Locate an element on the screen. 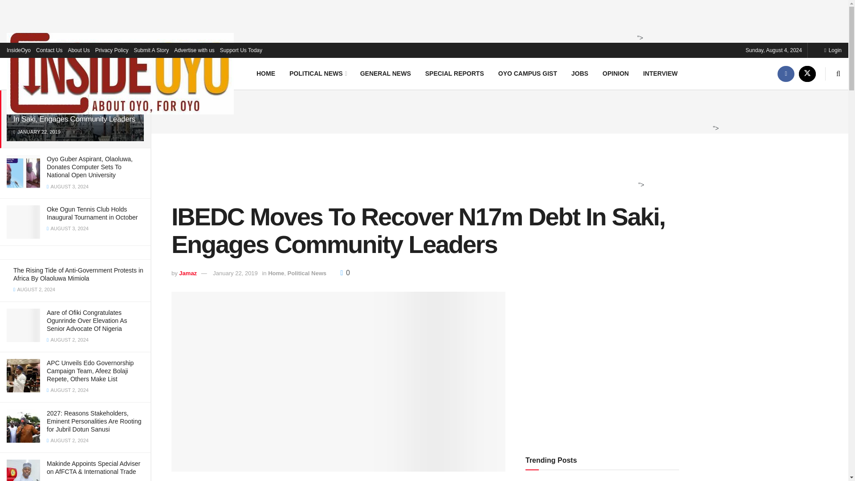 The image size is (855, 481). Oke Ogun Tennis Club Holds Inaugural Tournament in October is located at coordinates (92, 213).